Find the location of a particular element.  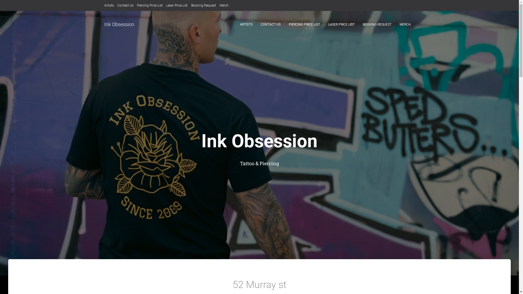

Contact Us is located at coordinates (125, 5).